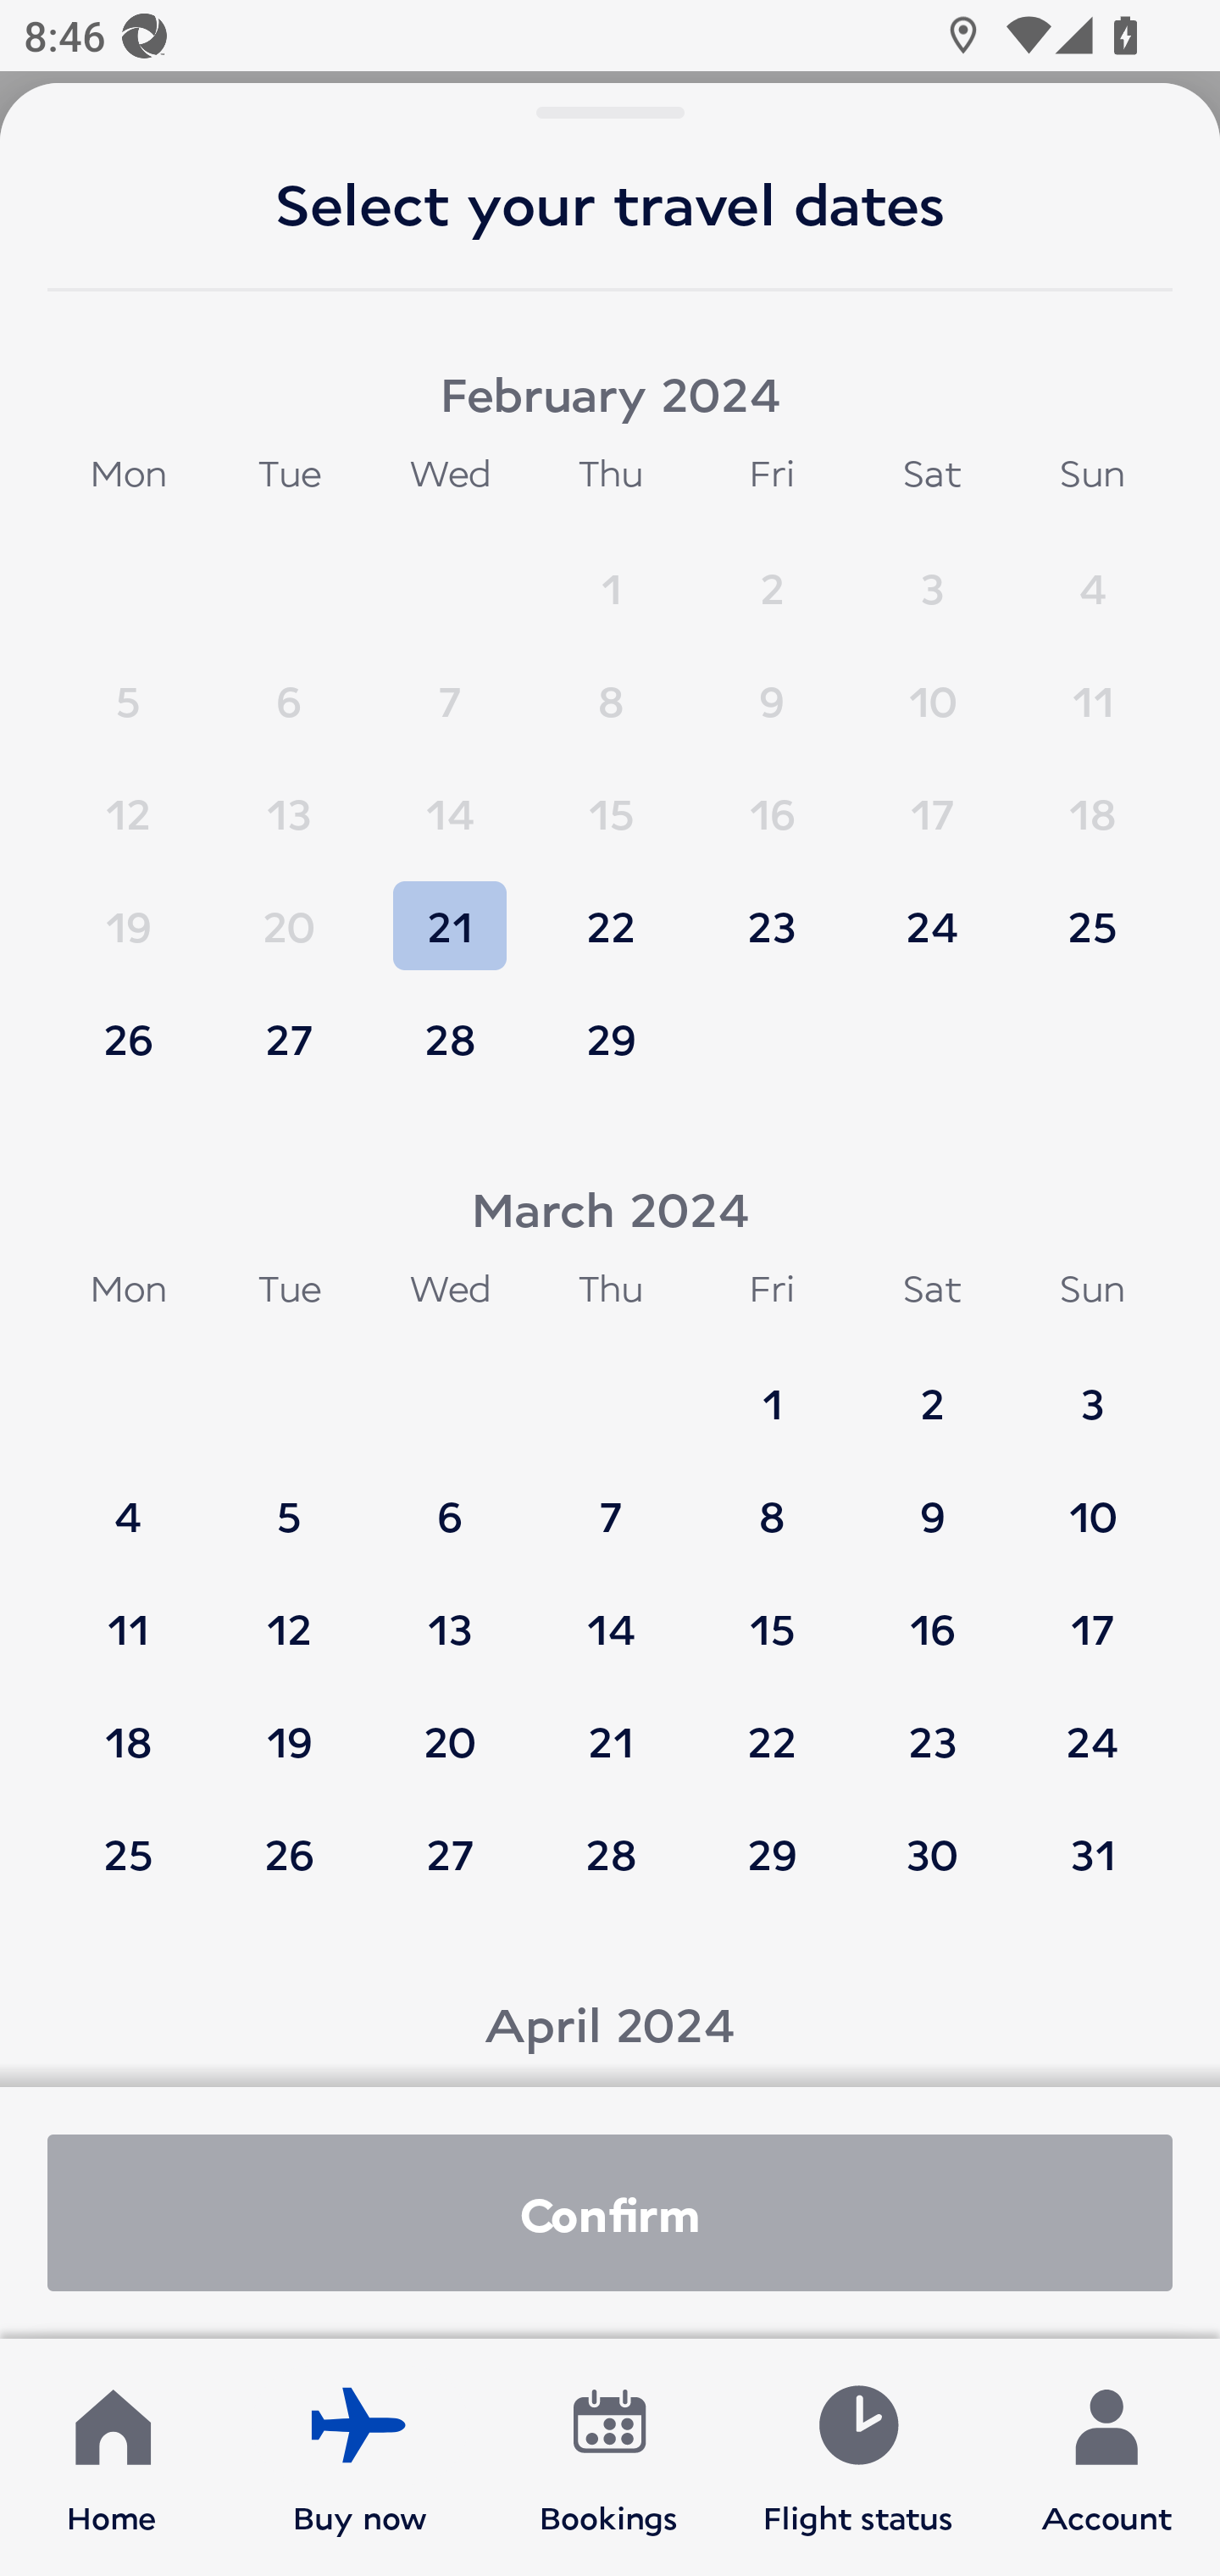 The height and width of the screenshot is (2576, 1220). Describe the element at coordinates (450, 1502) in the screenshot. I see `6` at that location.